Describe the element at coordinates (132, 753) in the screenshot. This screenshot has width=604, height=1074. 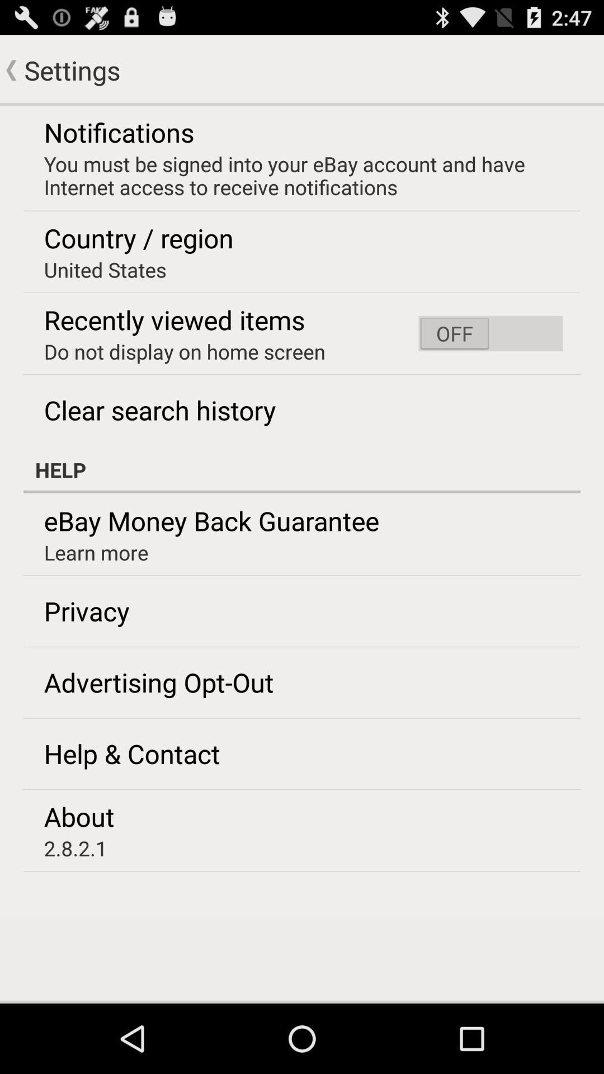
I see `launch the icon below the advertising opt-out item` at that location.